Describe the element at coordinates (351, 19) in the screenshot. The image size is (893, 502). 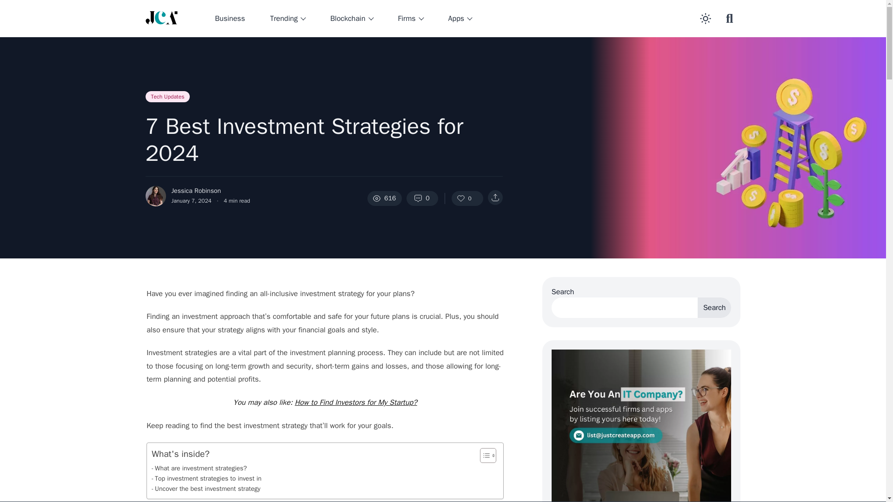
I see `Blockchain` at that location.